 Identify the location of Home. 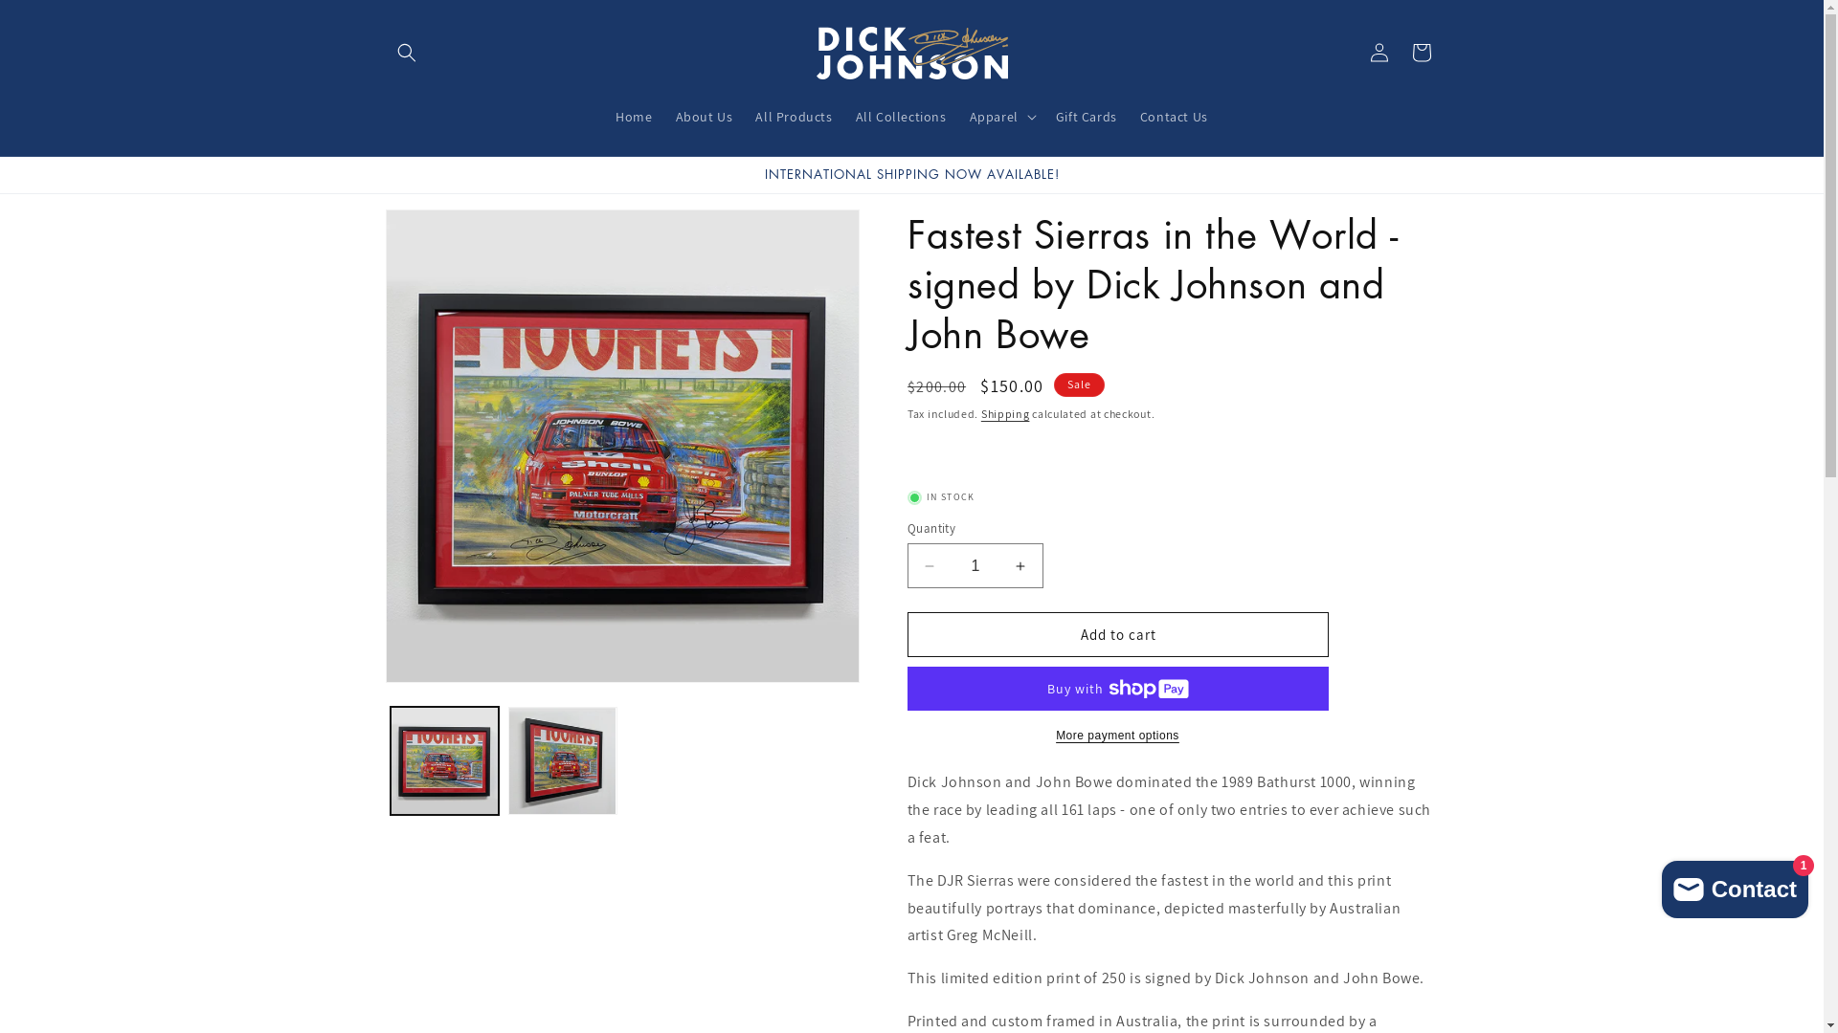
(634, 117).